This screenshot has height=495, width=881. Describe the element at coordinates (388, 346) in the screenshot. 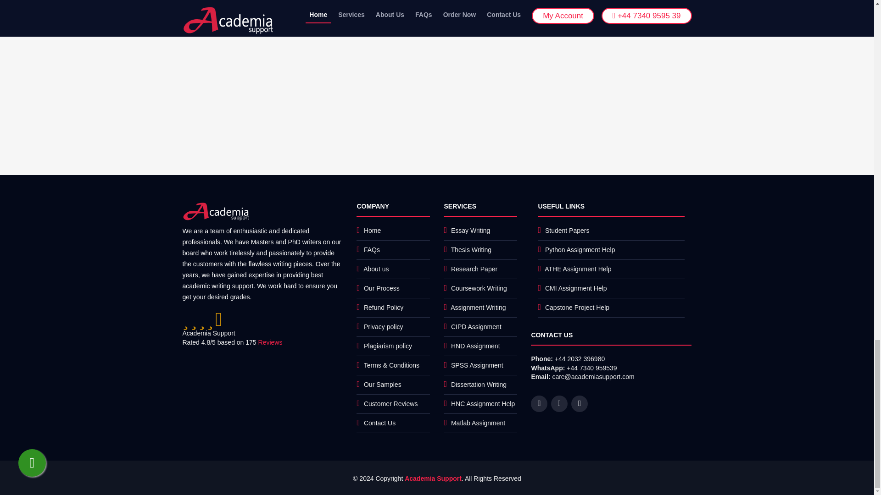

I see `Plagiarism policy` at that location.